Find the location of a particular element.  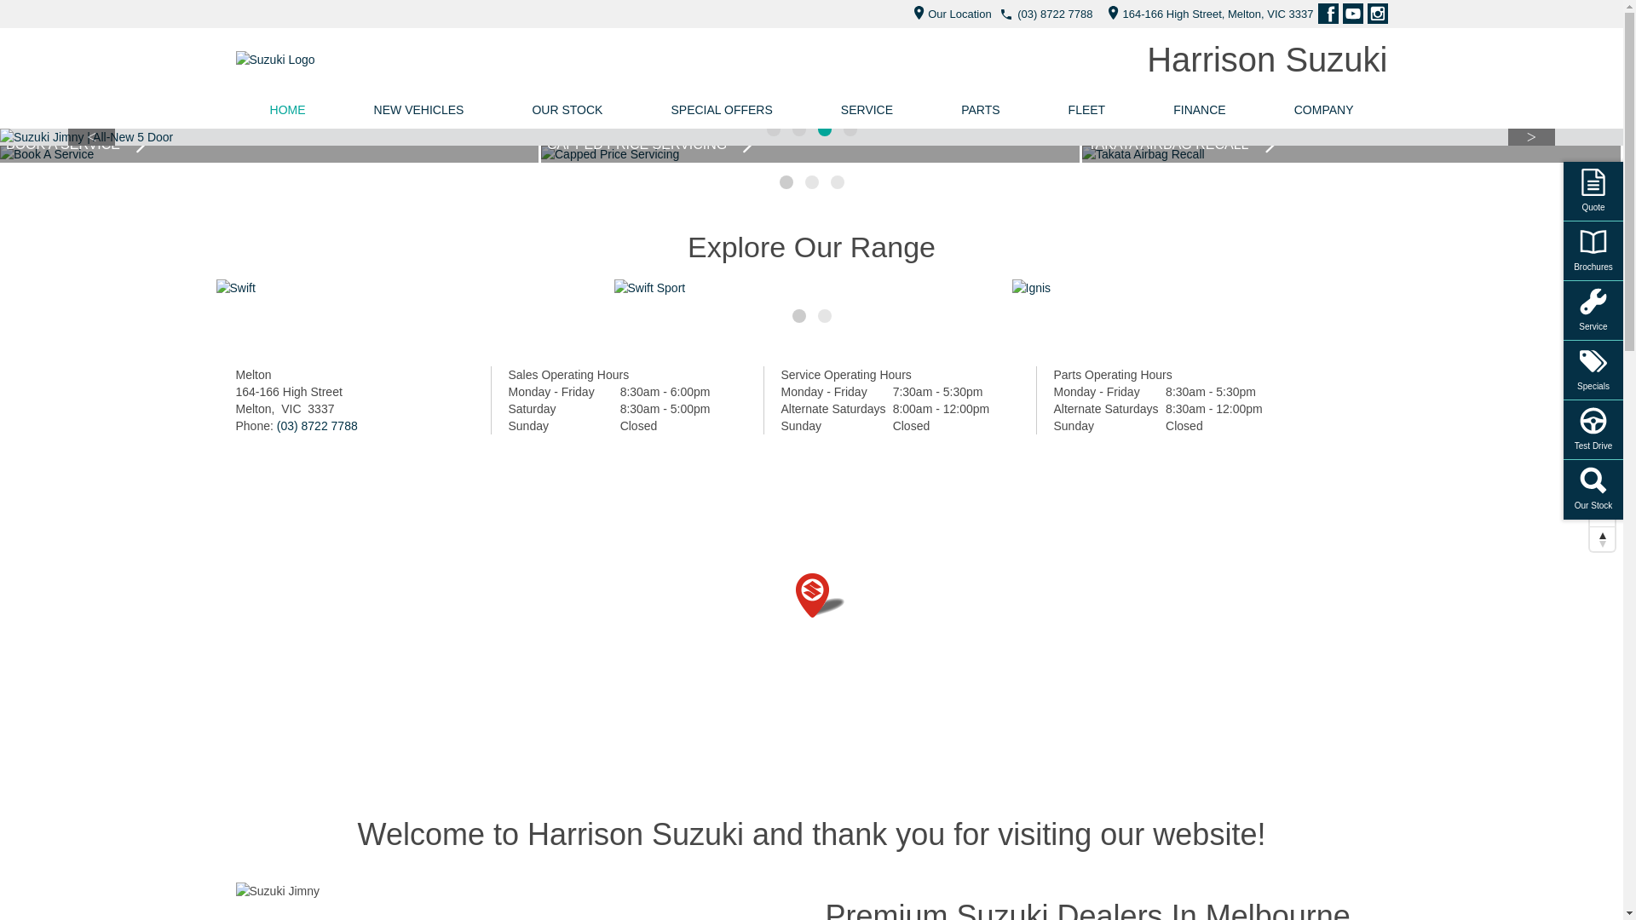

LATEST OFFERS is located at coordinates (269, 154).